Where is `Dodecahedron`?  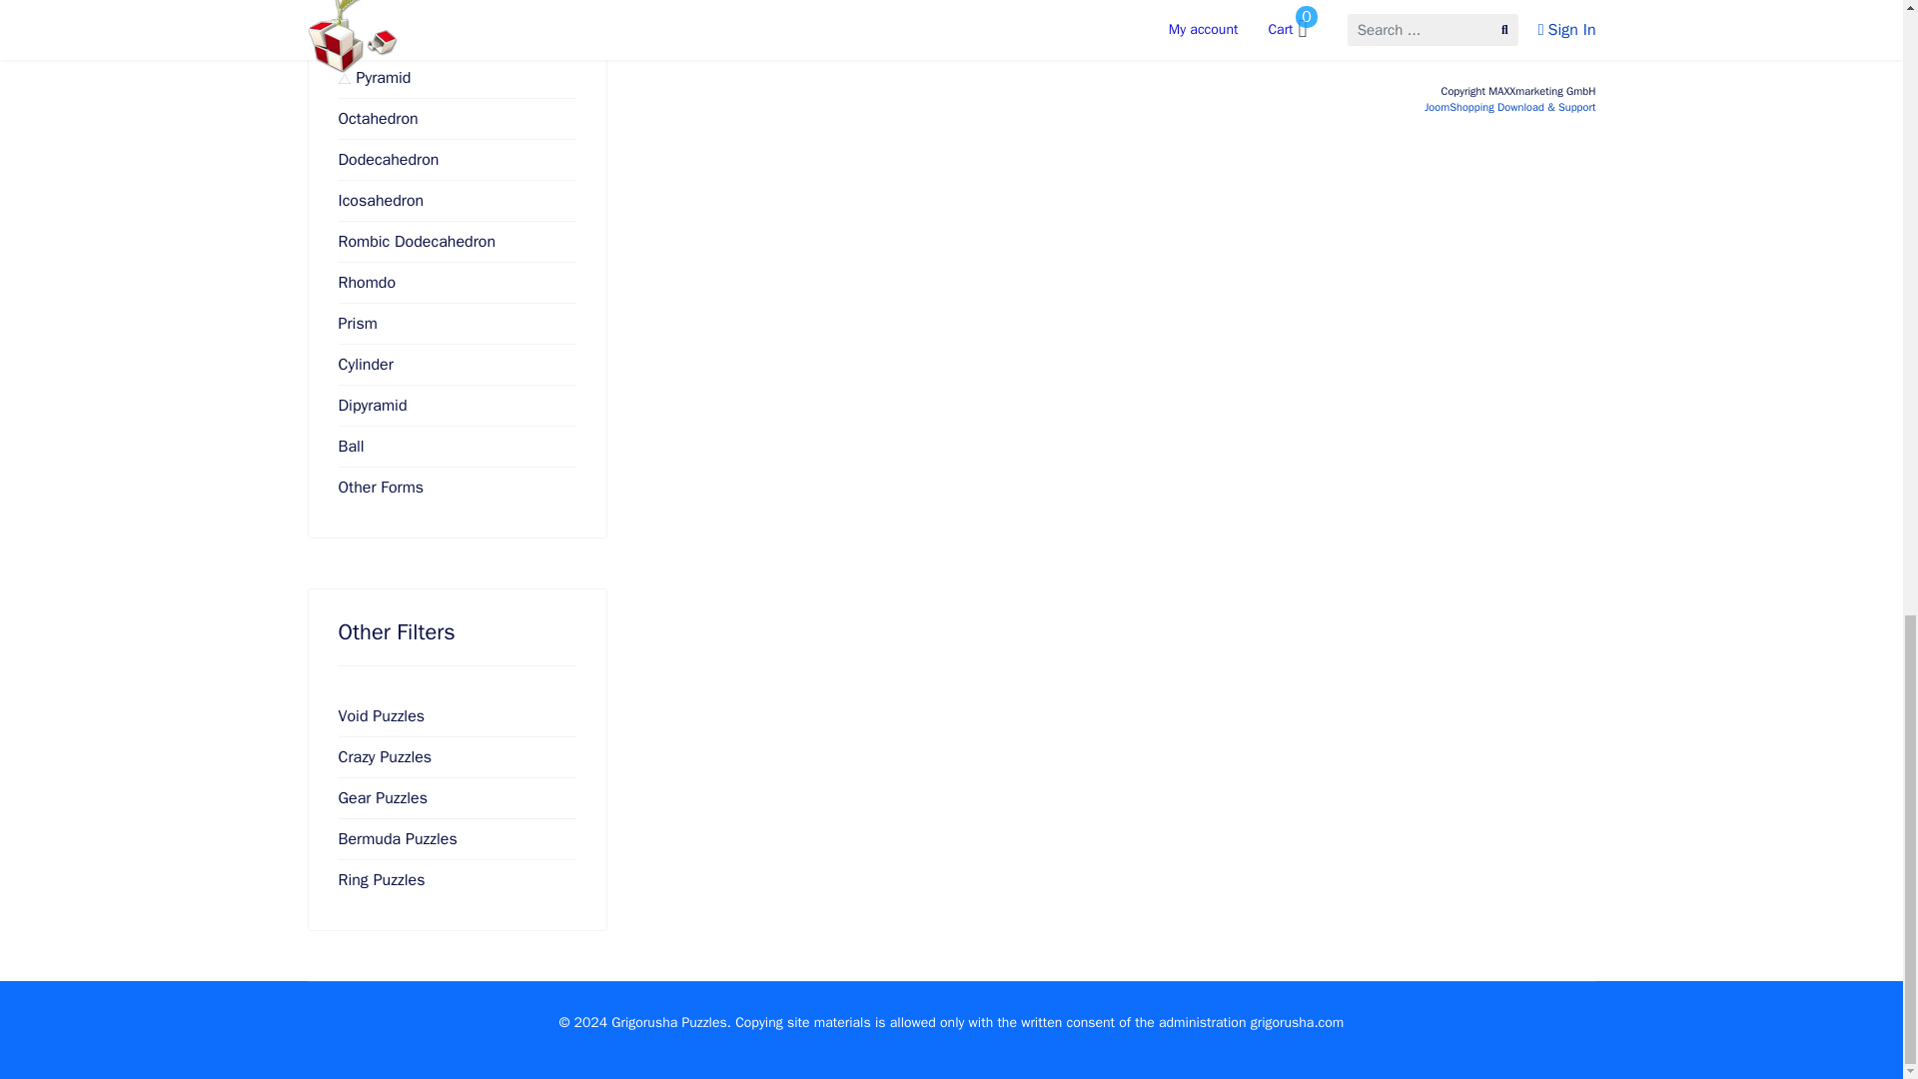 Dodecahedron is located at coordinates (456, 160).